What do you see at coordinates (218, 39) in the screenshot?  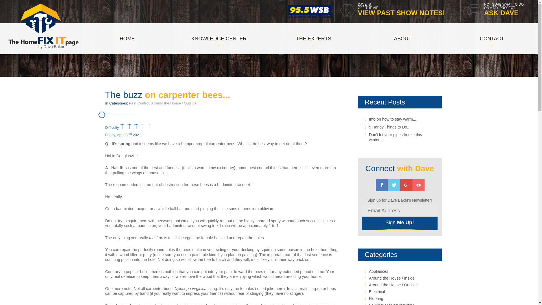 I see `Difficulty Rating: Might Need Some Help` at bounding box center [218, 39].